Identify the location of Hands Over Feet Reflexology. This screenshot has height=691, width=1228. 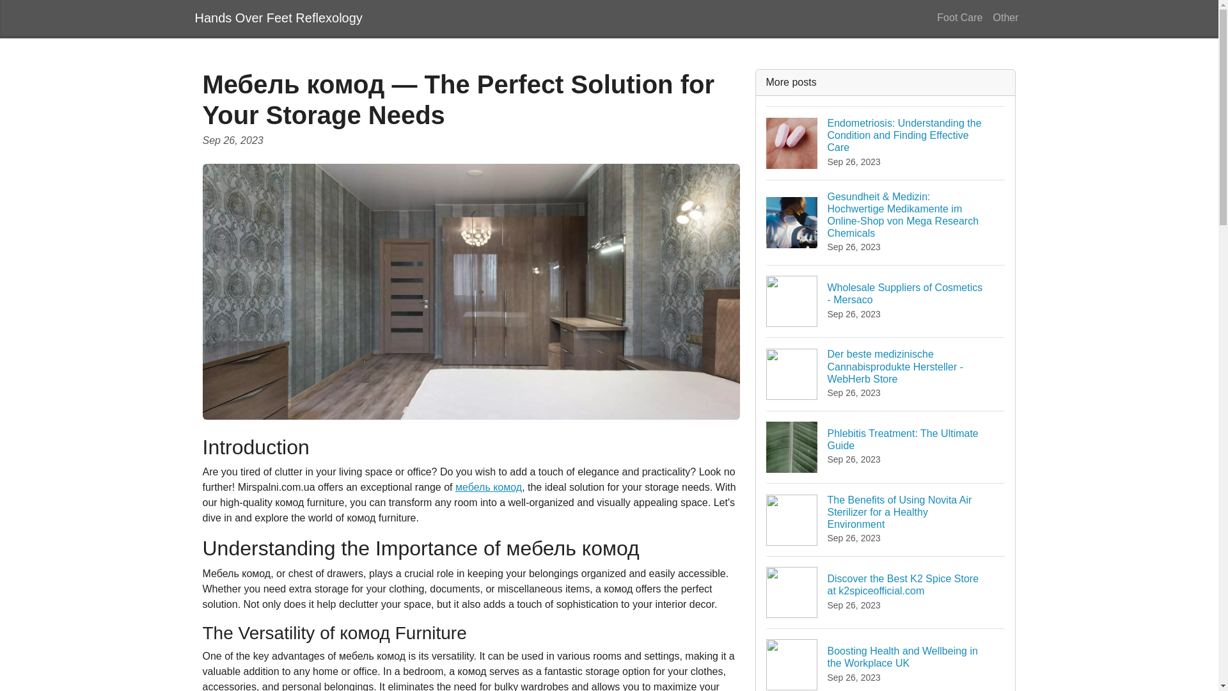
(886, 447).